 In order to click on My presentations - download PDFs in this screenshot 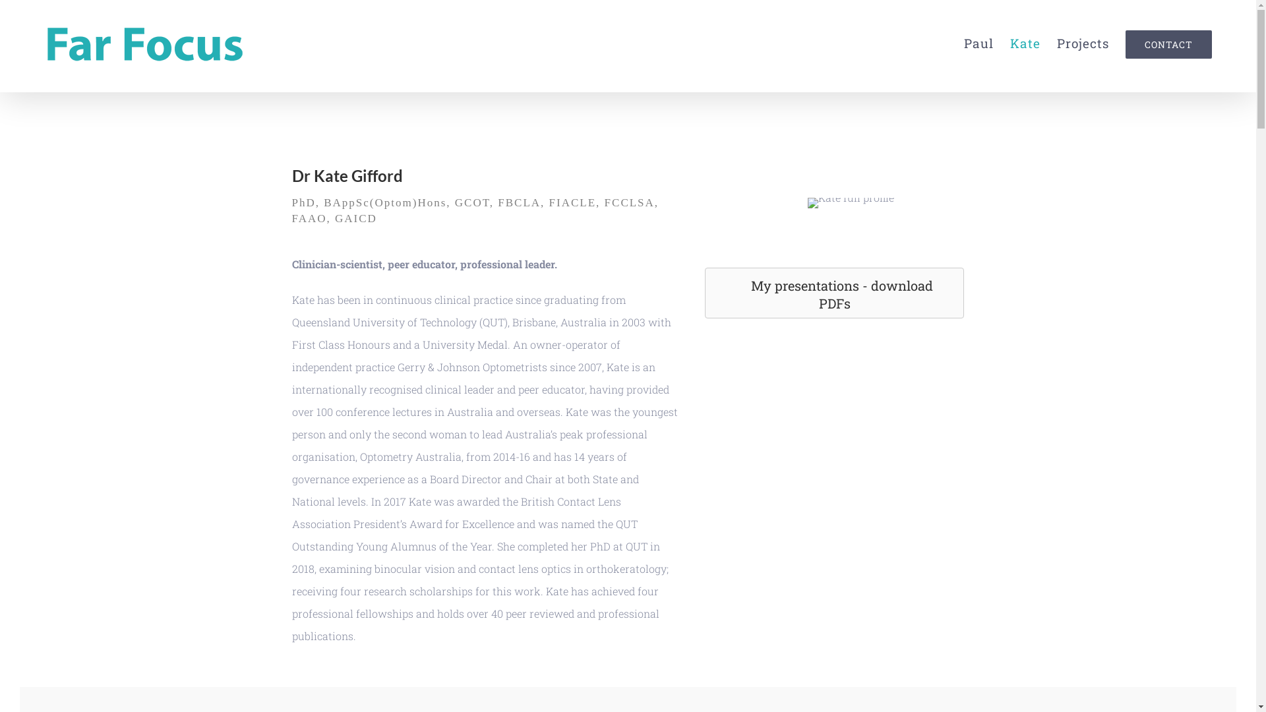, I will do `click(835, 293)`.